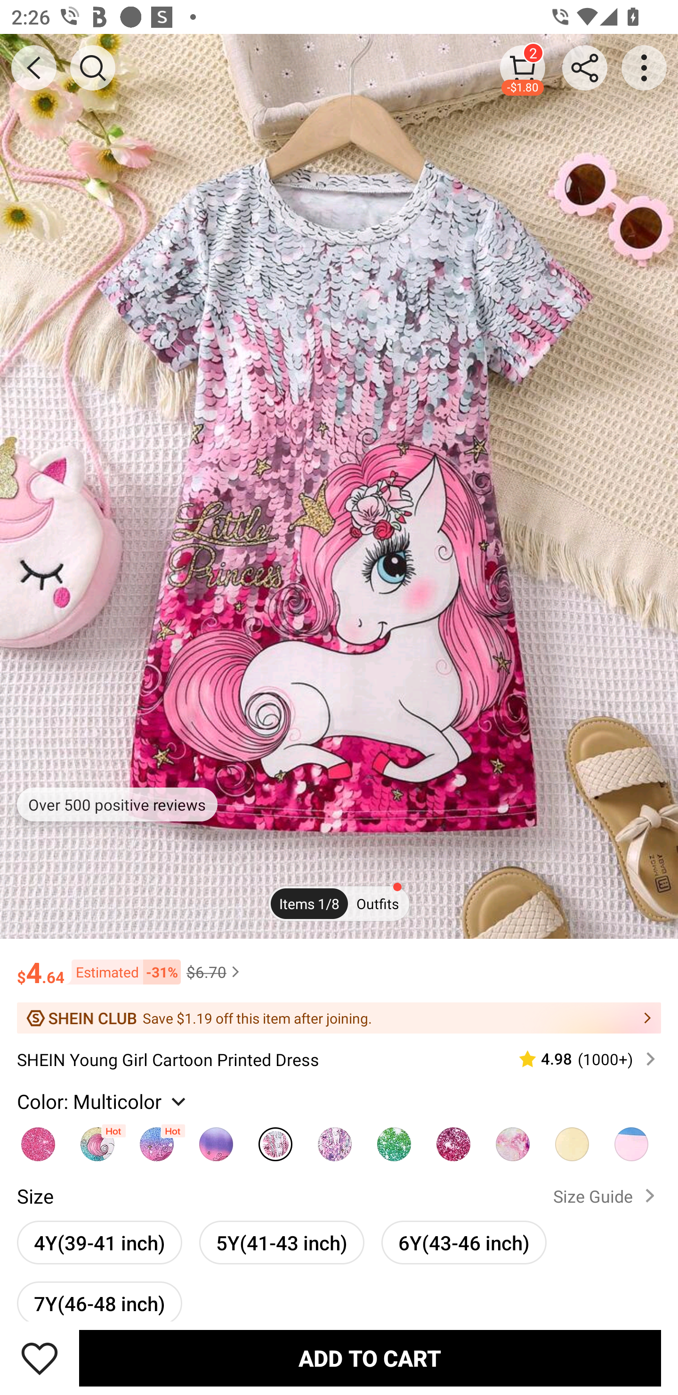 The width and height of the screenshot is (678, 1395). What do you see at coordinates (512, 1140) in the screenshot?
I see `Multicolor` at bounding box center [512, 1140].